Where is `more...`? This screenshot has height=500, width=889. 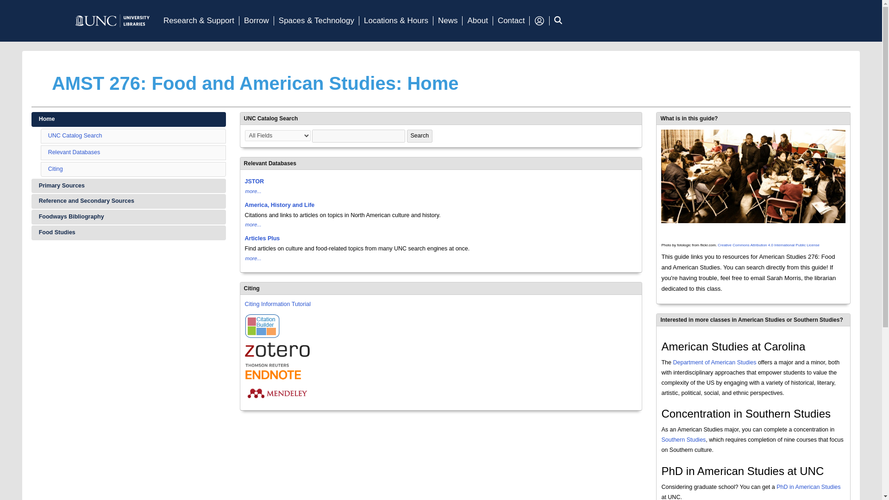 more... is located at coordinates (254, 258).